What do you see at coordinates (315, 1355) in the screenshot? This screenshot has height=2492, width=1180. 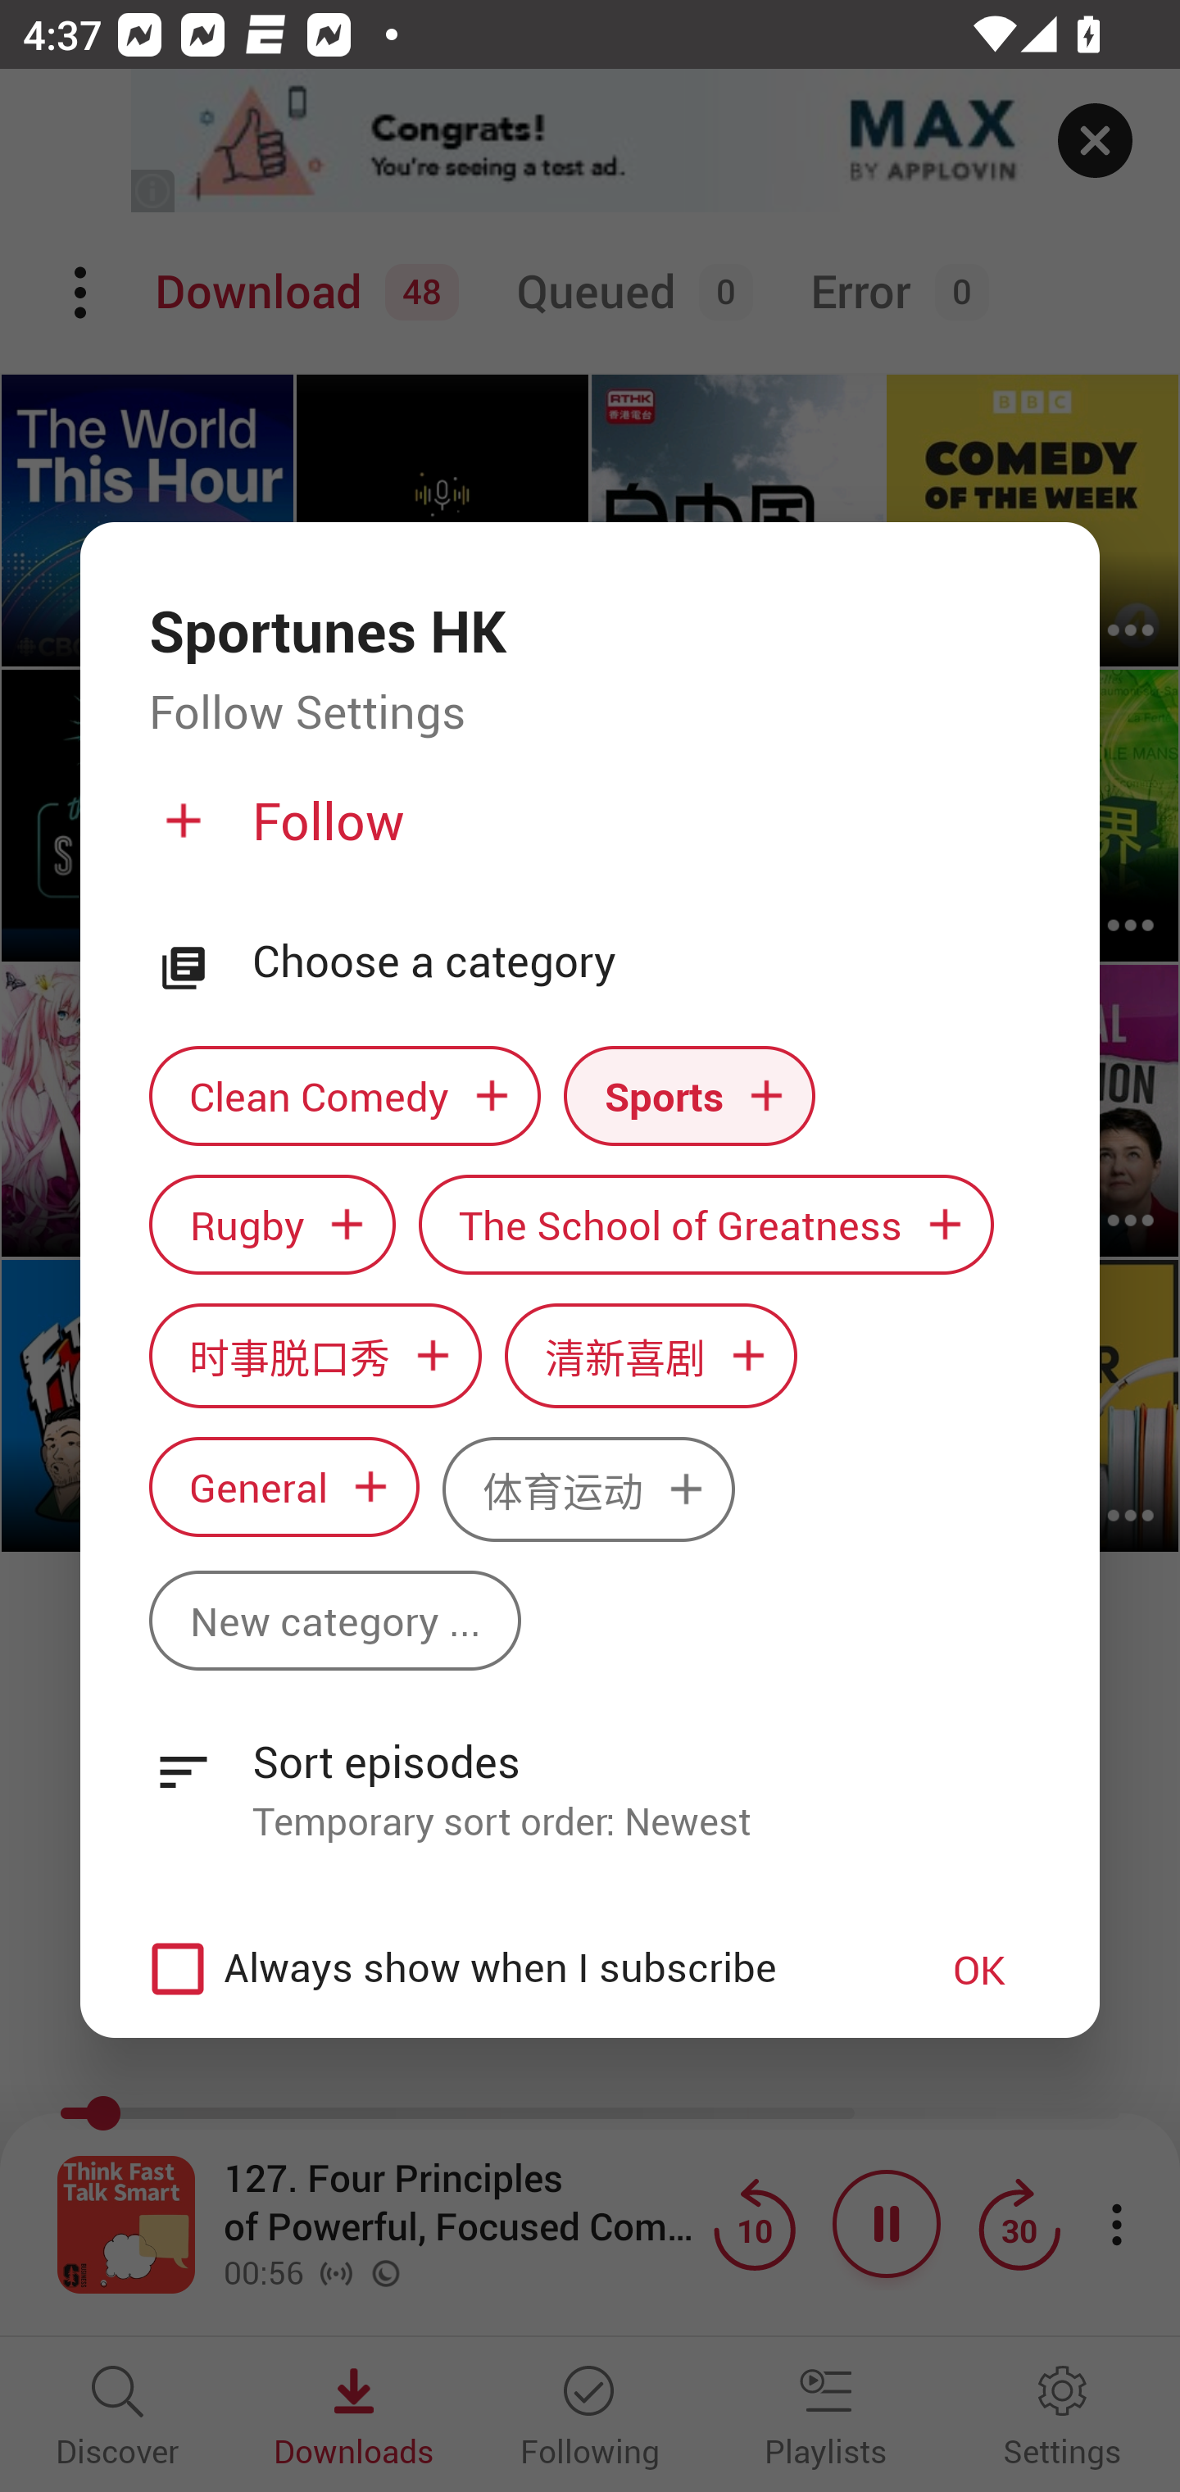 I see `时事脱口秀` at bounding box center [315, 1355].